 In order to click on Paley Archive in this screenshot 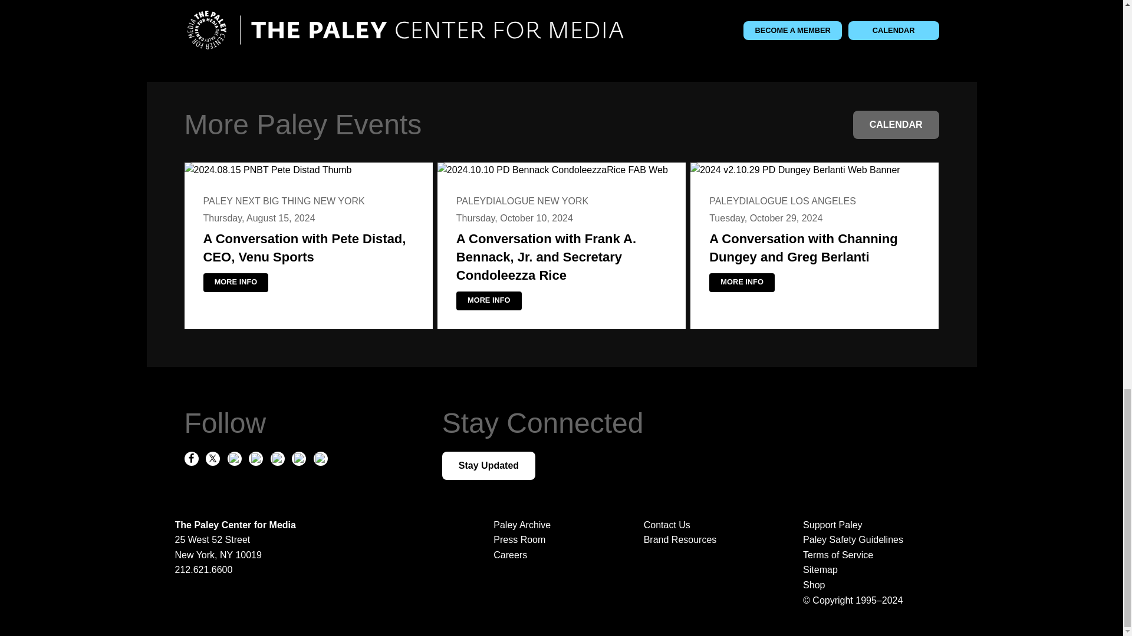, I will do `click(522, 525)`.